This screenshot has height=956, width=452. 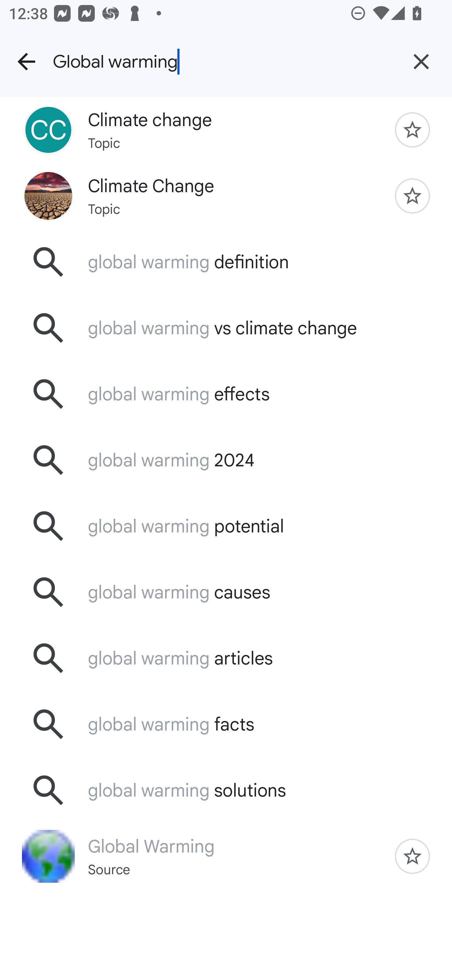 I want to click on C‌C Climate change Topic Follow, so click(x=226, y=130).